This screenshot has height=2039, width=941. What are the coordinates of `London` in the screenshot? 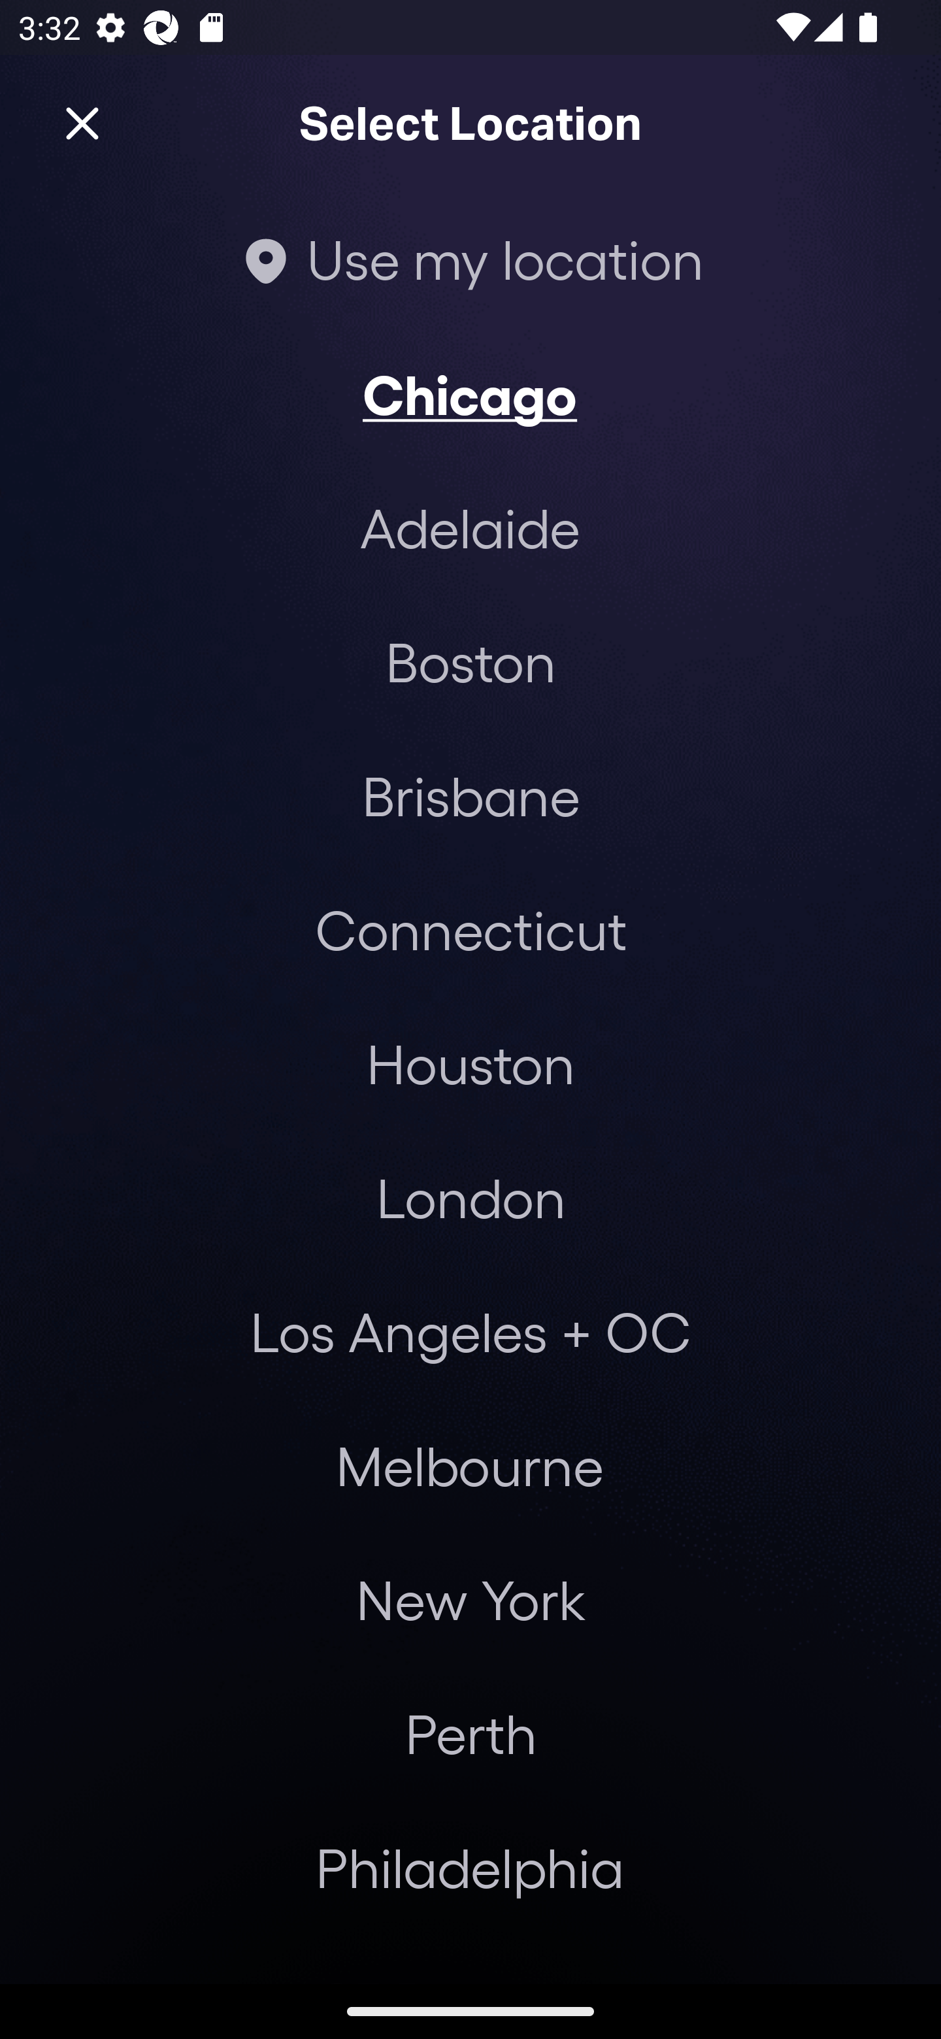 It's located at (470, 1197).